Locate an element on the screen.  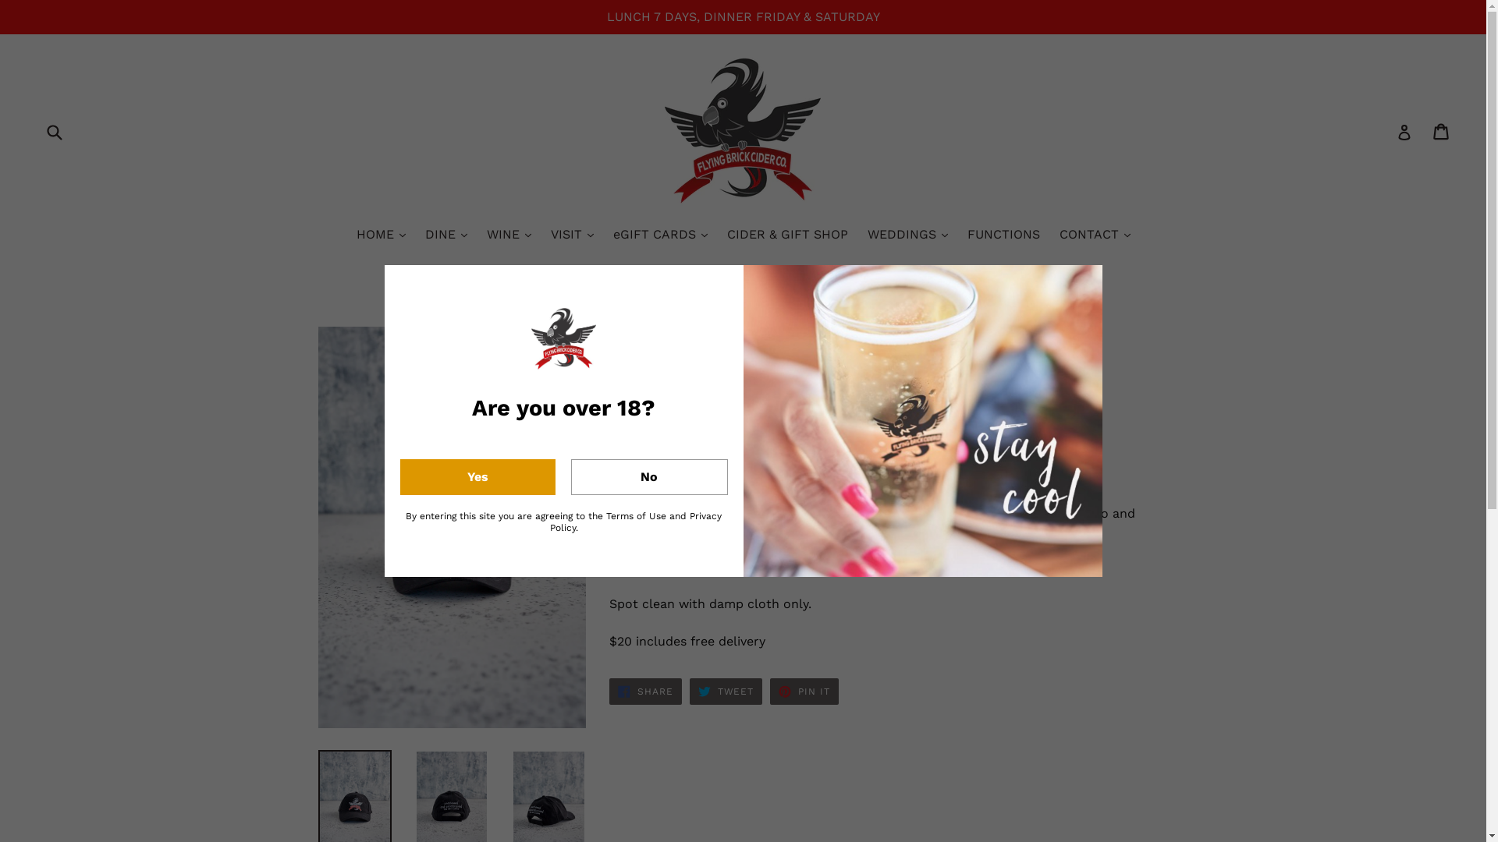
TWEET
TWEET ON TWITTER is located at coordinates (726, 692).